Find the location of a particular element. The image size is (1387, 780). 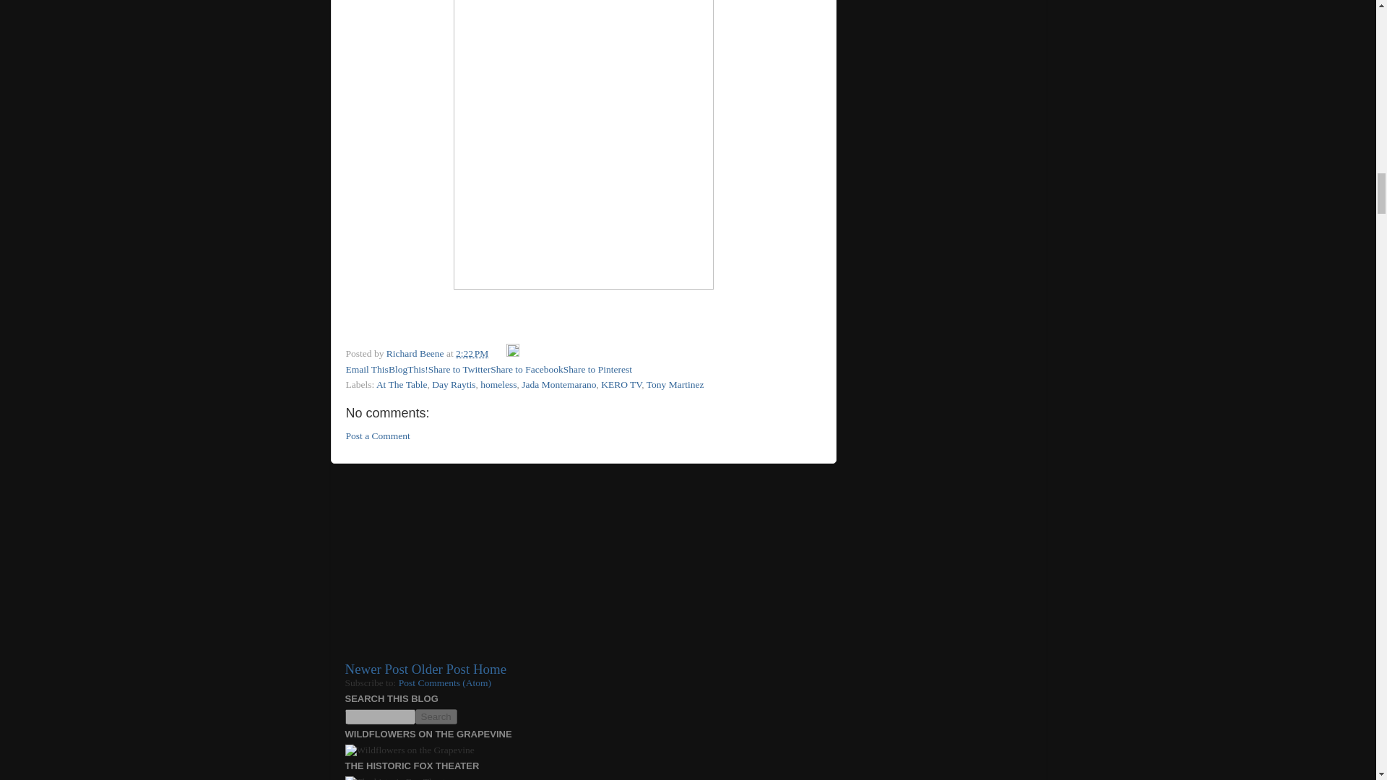

Post a Comment is located at coordinates (377, 436).